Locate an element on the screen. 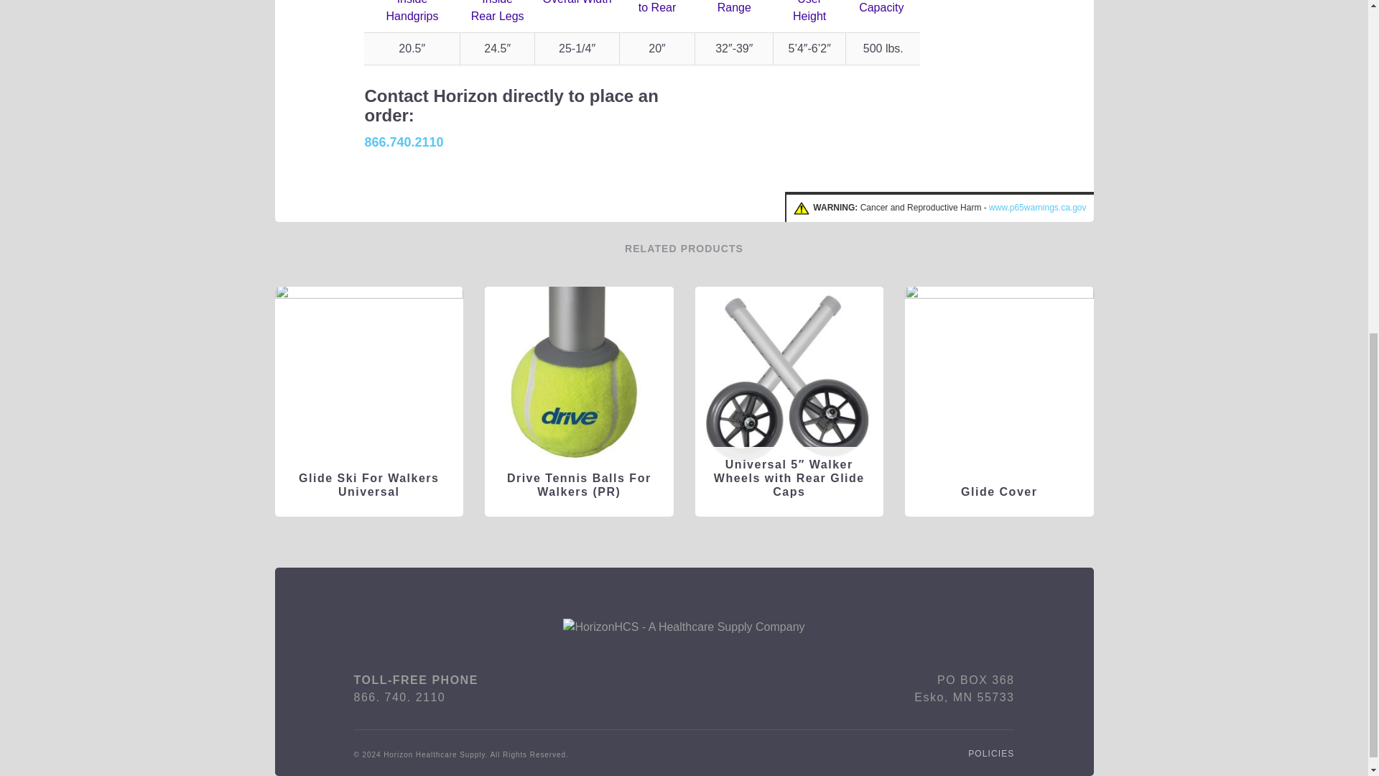 This screenshot has width=1379, height=776. Glide Ski For Walkers Universal is located at coordinates (369, 484).